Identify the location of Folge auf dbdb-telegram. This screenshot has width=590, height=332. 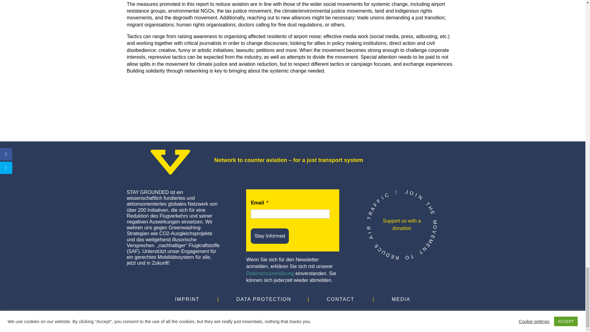
(293, 316).